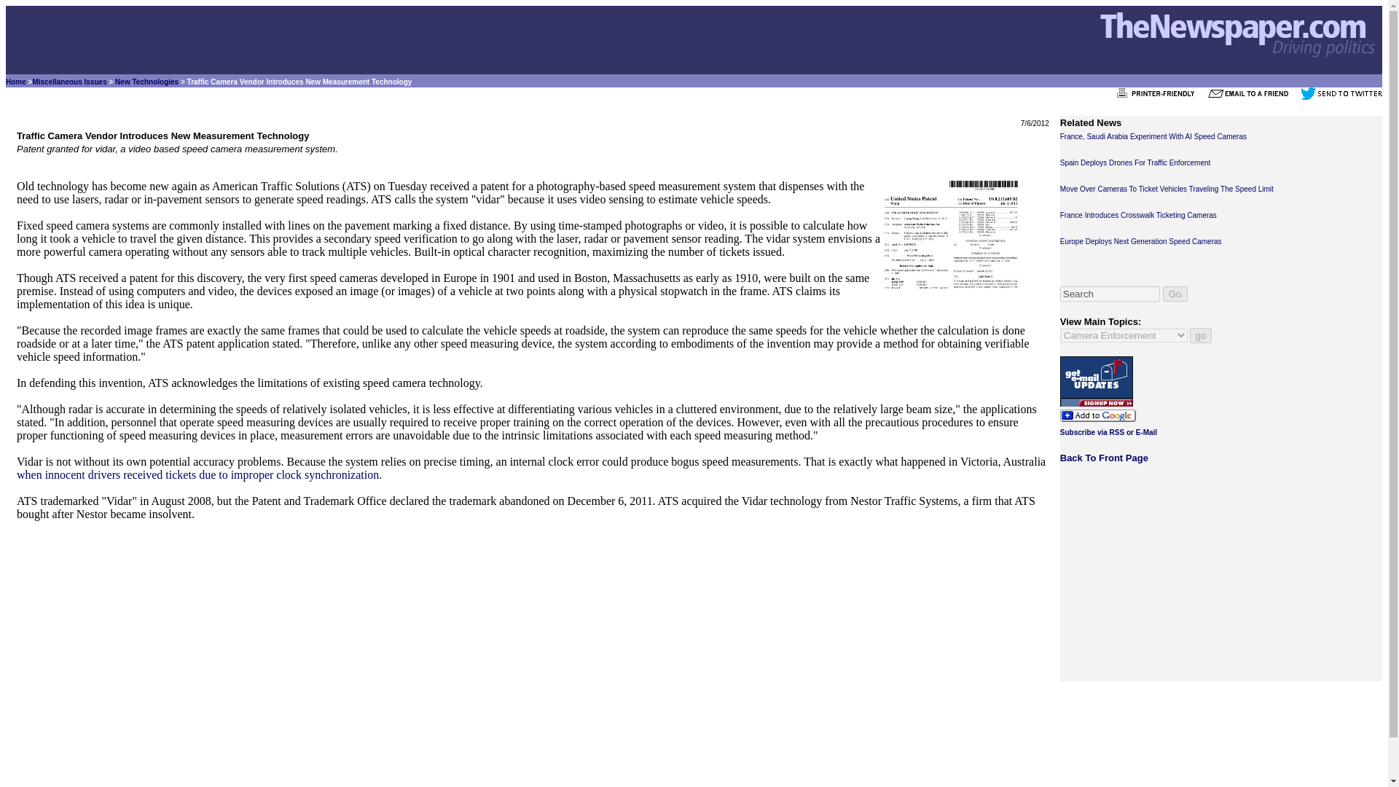  I want to click on Europe Deploys Next Generation Speed Cameras, so click(146, 82).